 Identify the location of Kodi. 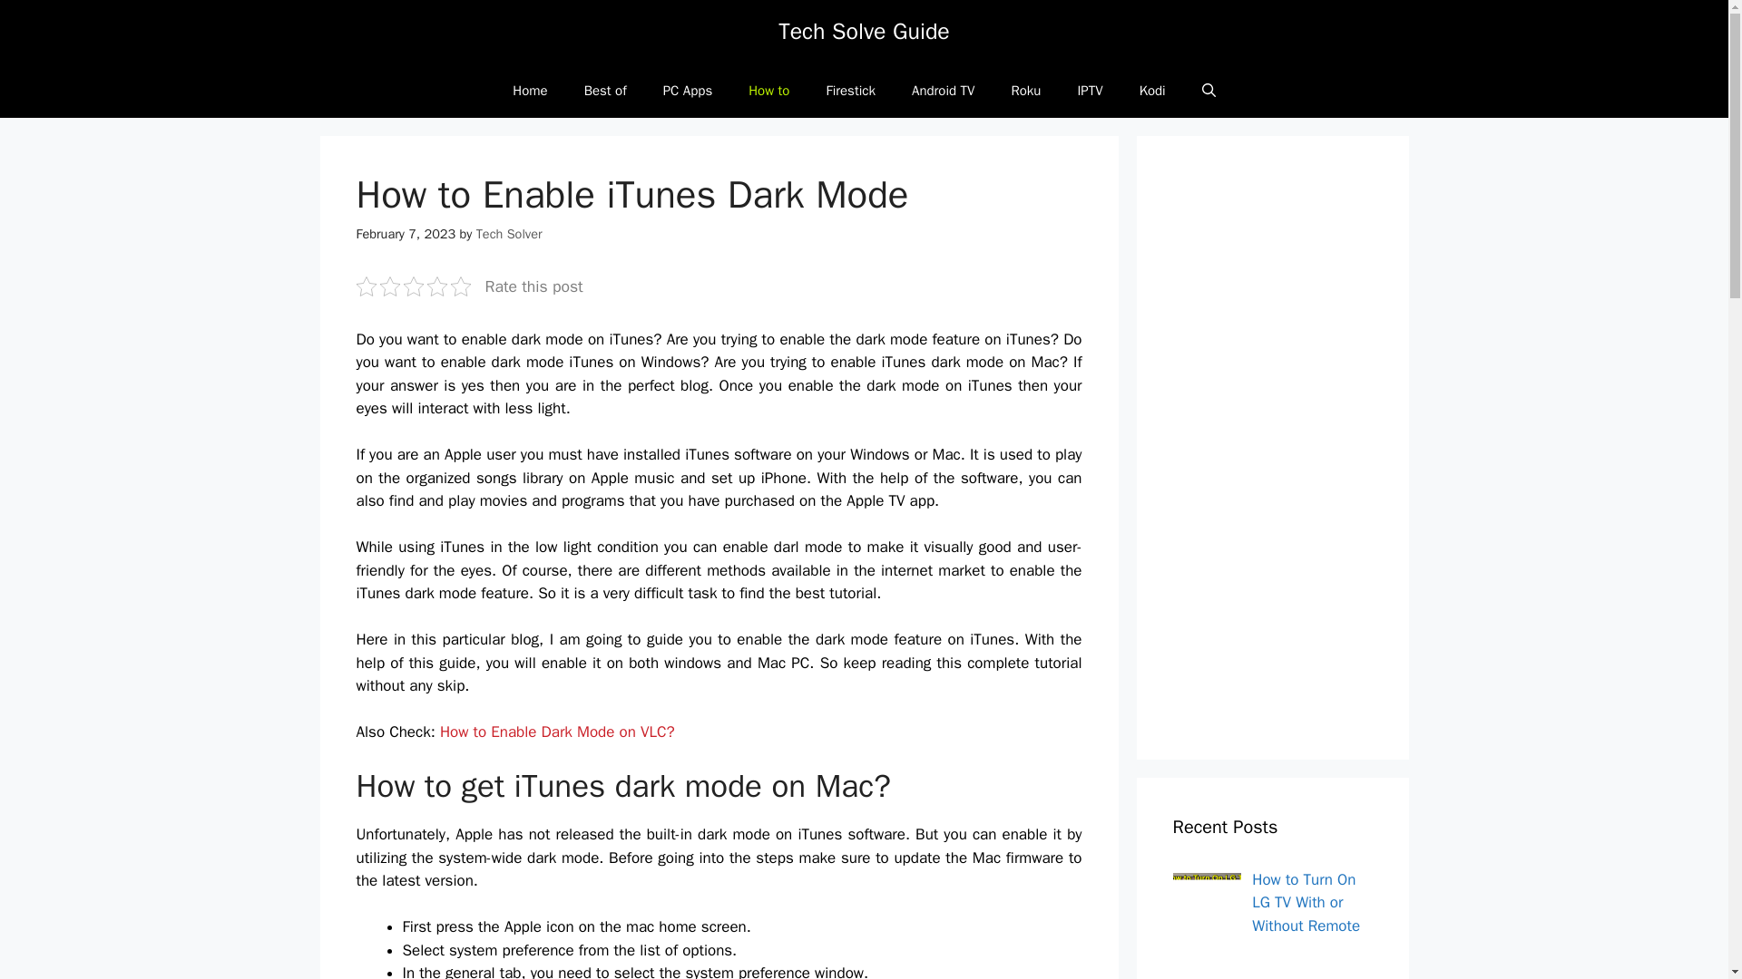
(1152, 91).